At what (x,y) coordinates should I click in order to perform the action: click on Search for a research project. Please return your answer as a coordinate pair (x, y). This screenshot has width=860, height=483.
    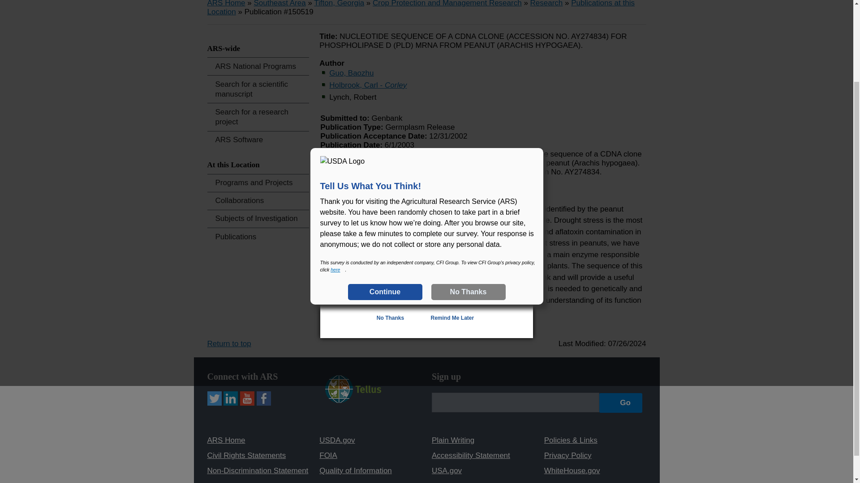
    Looking at the image, I should click on (258, 117).